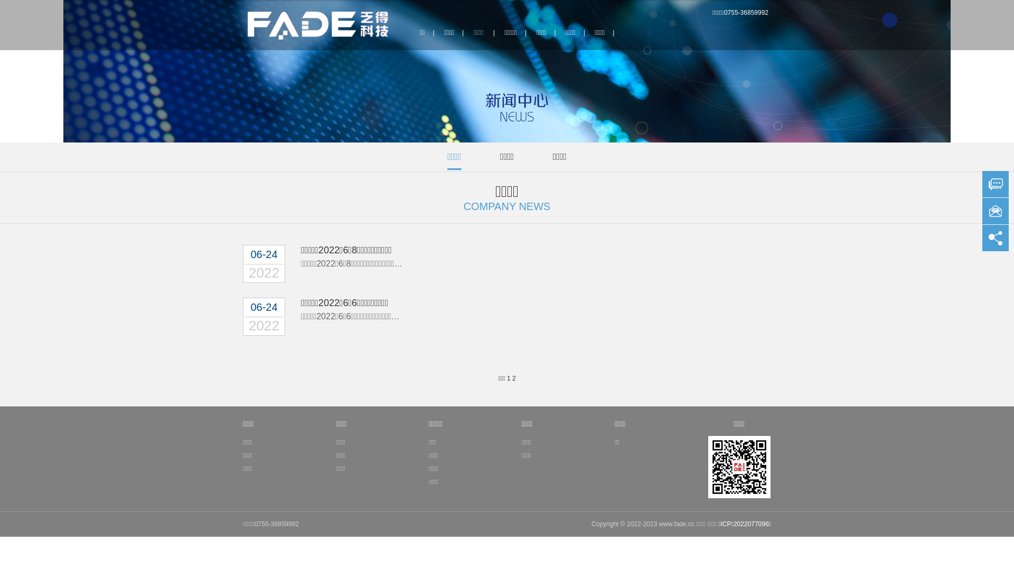 Image resolution: width=1014 pixels, height=570 pixels. Describe the element at coordinates (509, 378) in the screenshot. I see `1` at that location.